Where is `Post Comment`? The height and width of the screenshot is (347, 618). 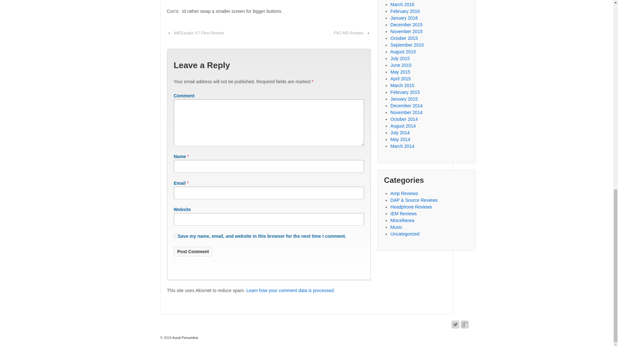
Post Comment is located at coordinates (193, 251).